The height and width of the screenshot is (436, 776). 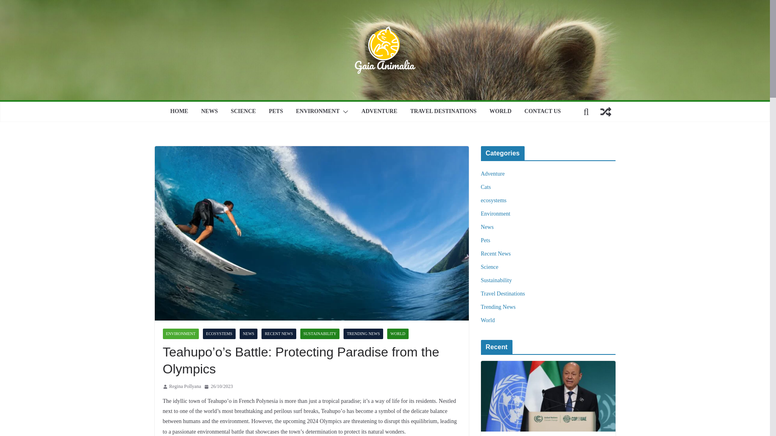 What do you see at coordinates (180, 334) in the screenshot?
I see `ENVIRONMENT` at bounding box center [180, 334].